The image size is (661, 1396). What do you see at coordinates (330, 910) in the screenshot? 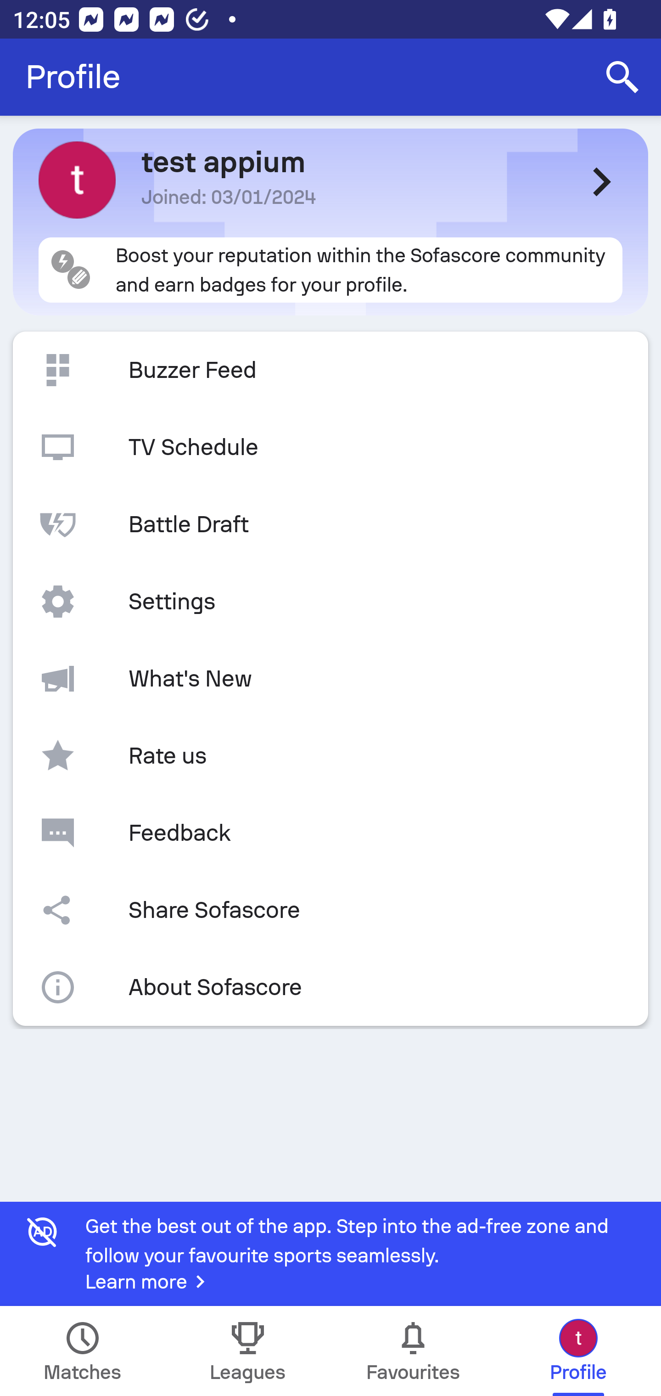
I see `Share Sofascore` at bounding box center [330, 910].